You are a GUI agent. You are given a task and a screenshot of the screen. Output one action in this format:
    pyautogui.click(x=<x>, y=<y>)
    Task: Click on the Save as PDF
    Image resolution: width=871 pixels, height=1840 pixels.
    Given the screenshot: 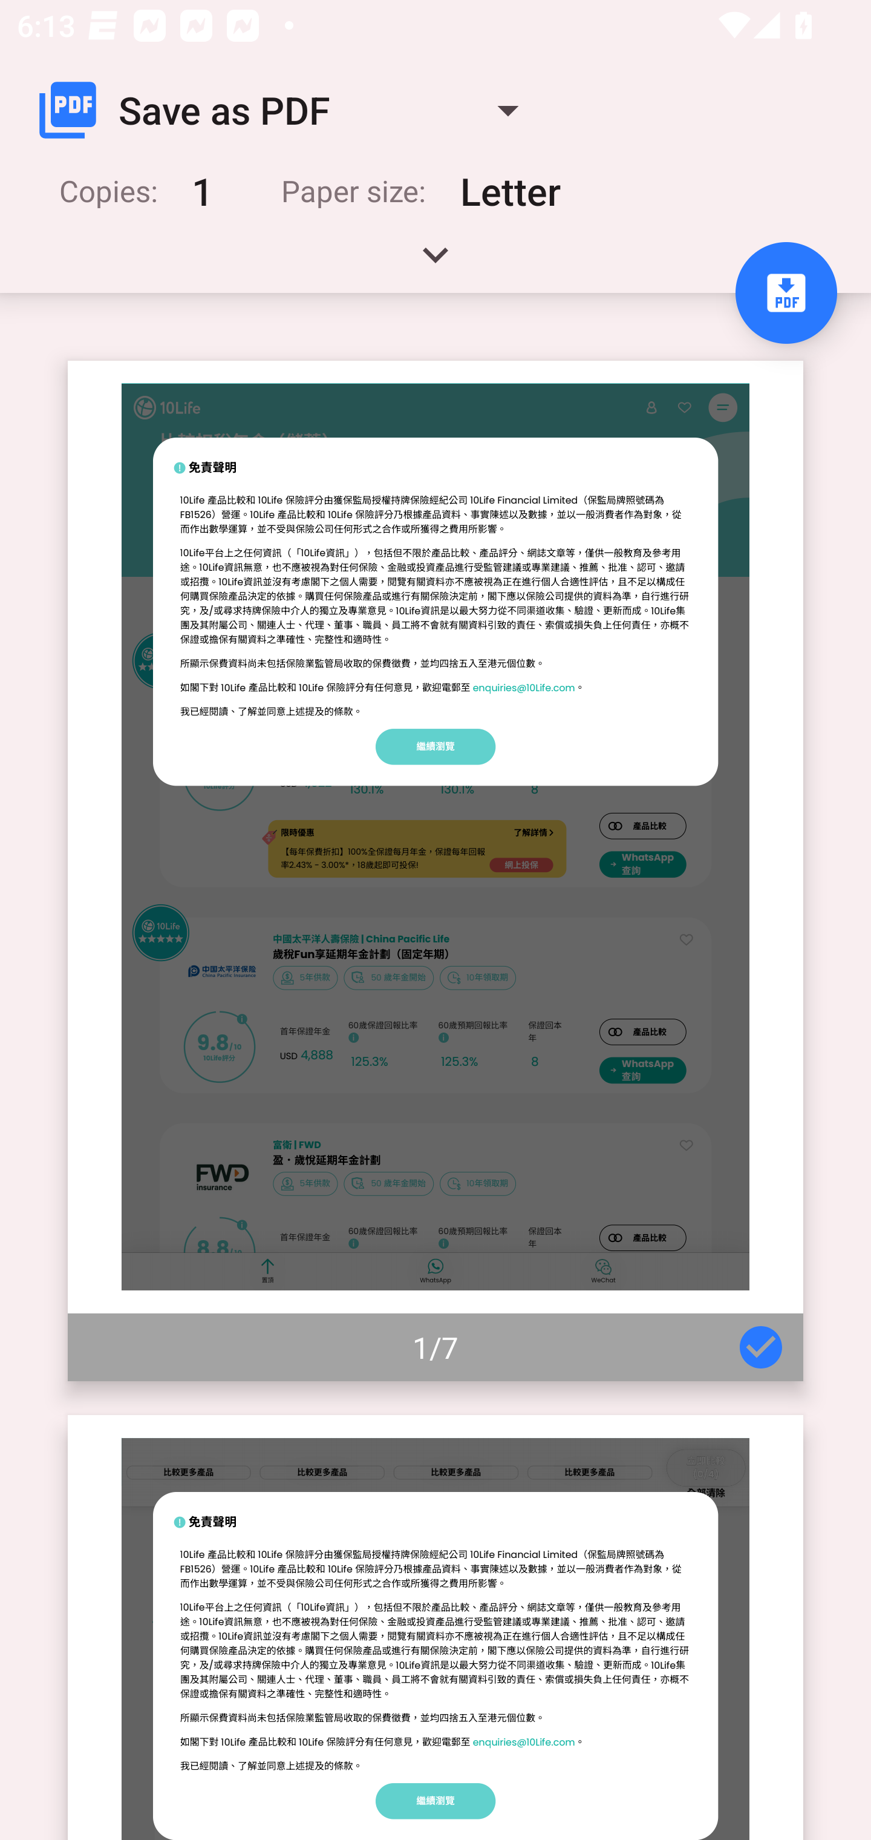 What is the action you would take?
    pyautogui.click(x=288, y=110)
    